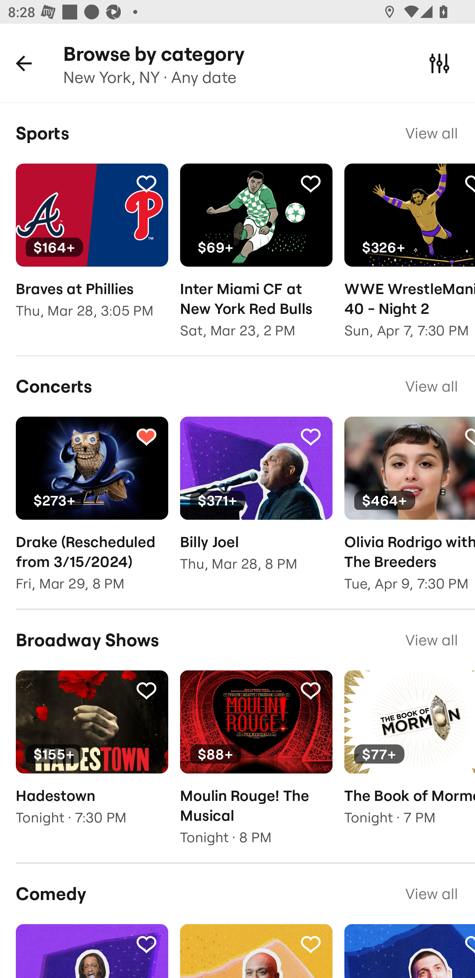 This screenshot has width=475, height=978. I want to click on View all, so click(431, 133).